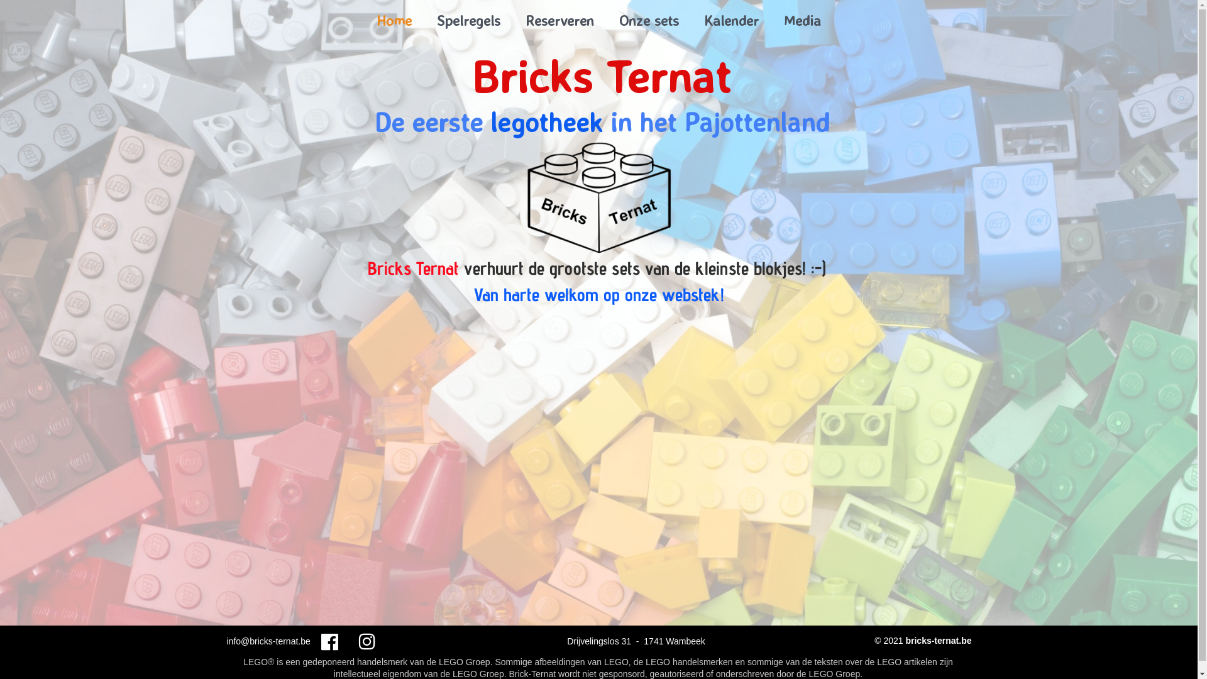  Describe the element at coordinates (469, 20) in the screenshot. I see `Spelregels` at that location.